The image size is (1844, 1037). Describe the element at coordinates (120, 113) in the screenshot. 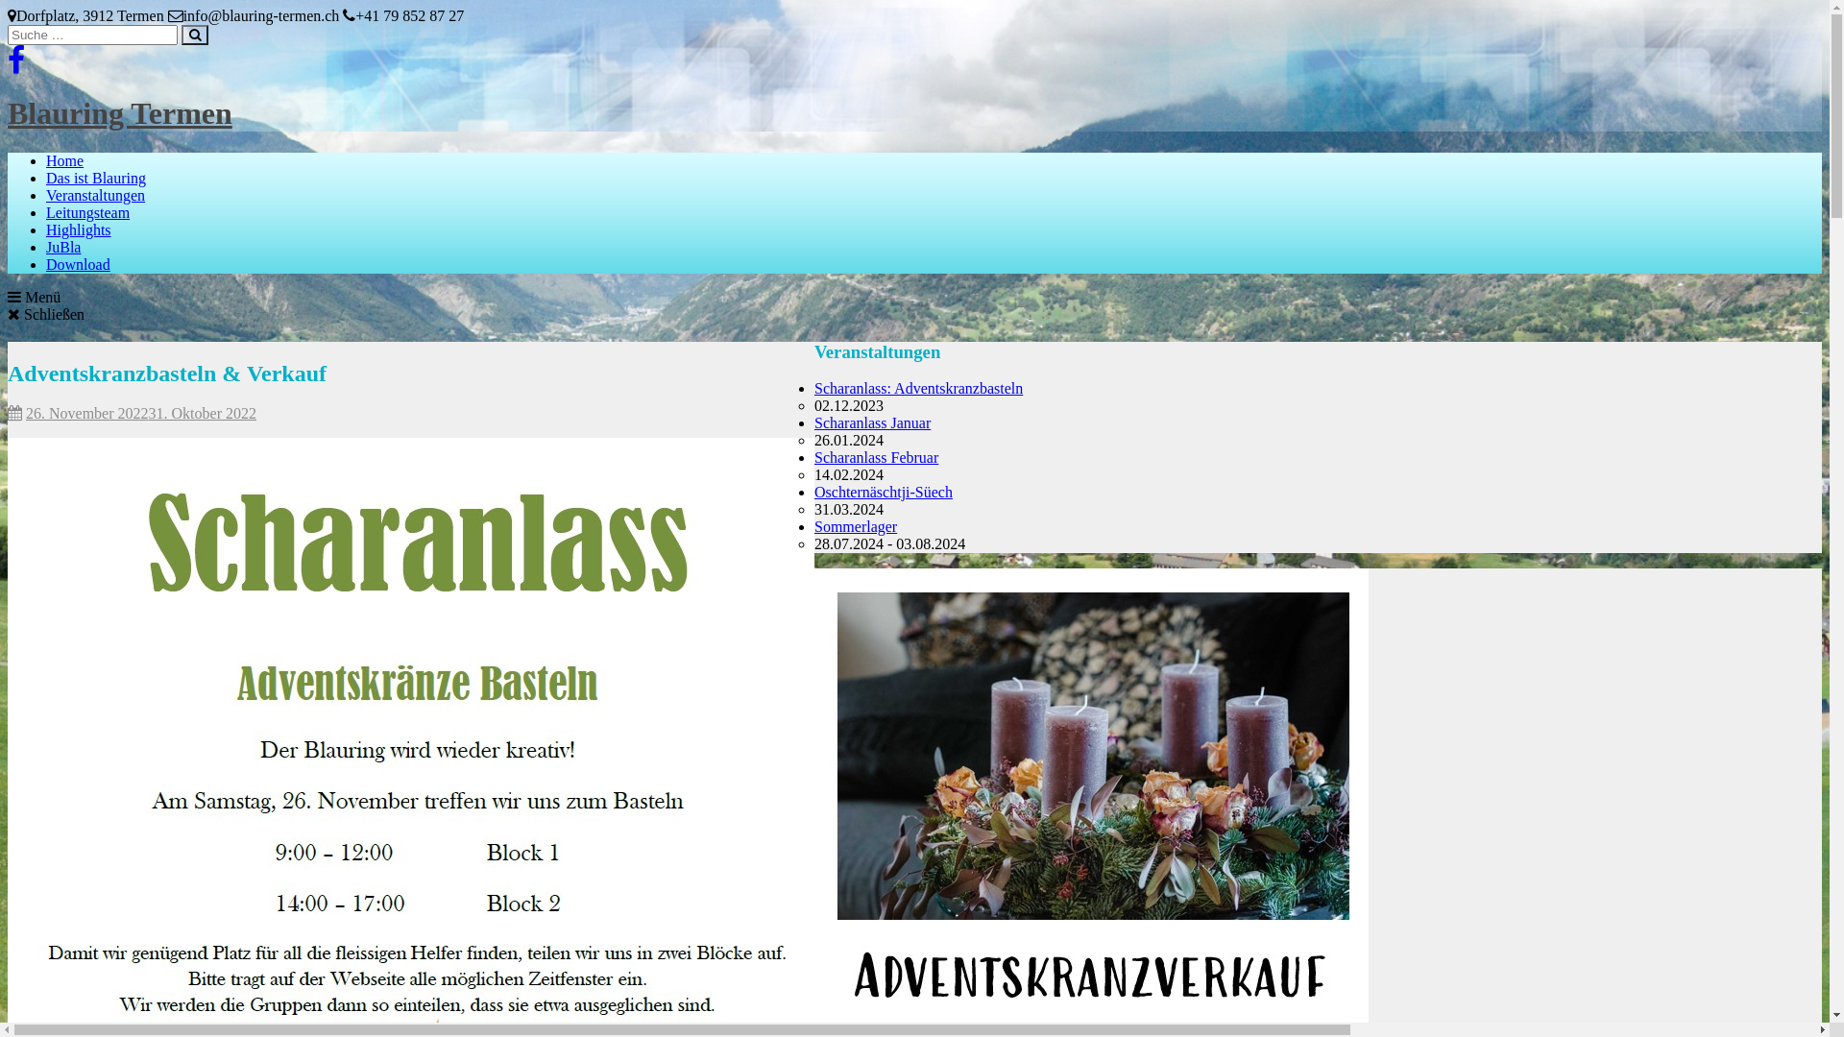

I see `Blauring Termen` at that location.